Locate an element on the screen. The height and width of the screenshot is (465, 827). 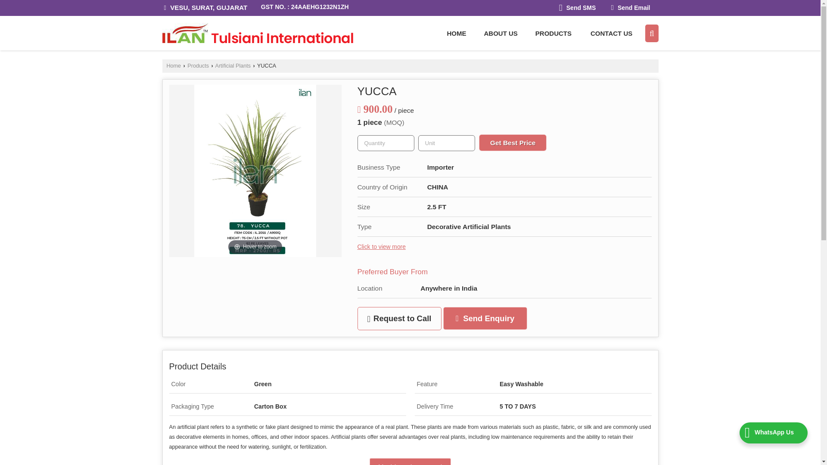
Products is located at coordinates (198, 65).